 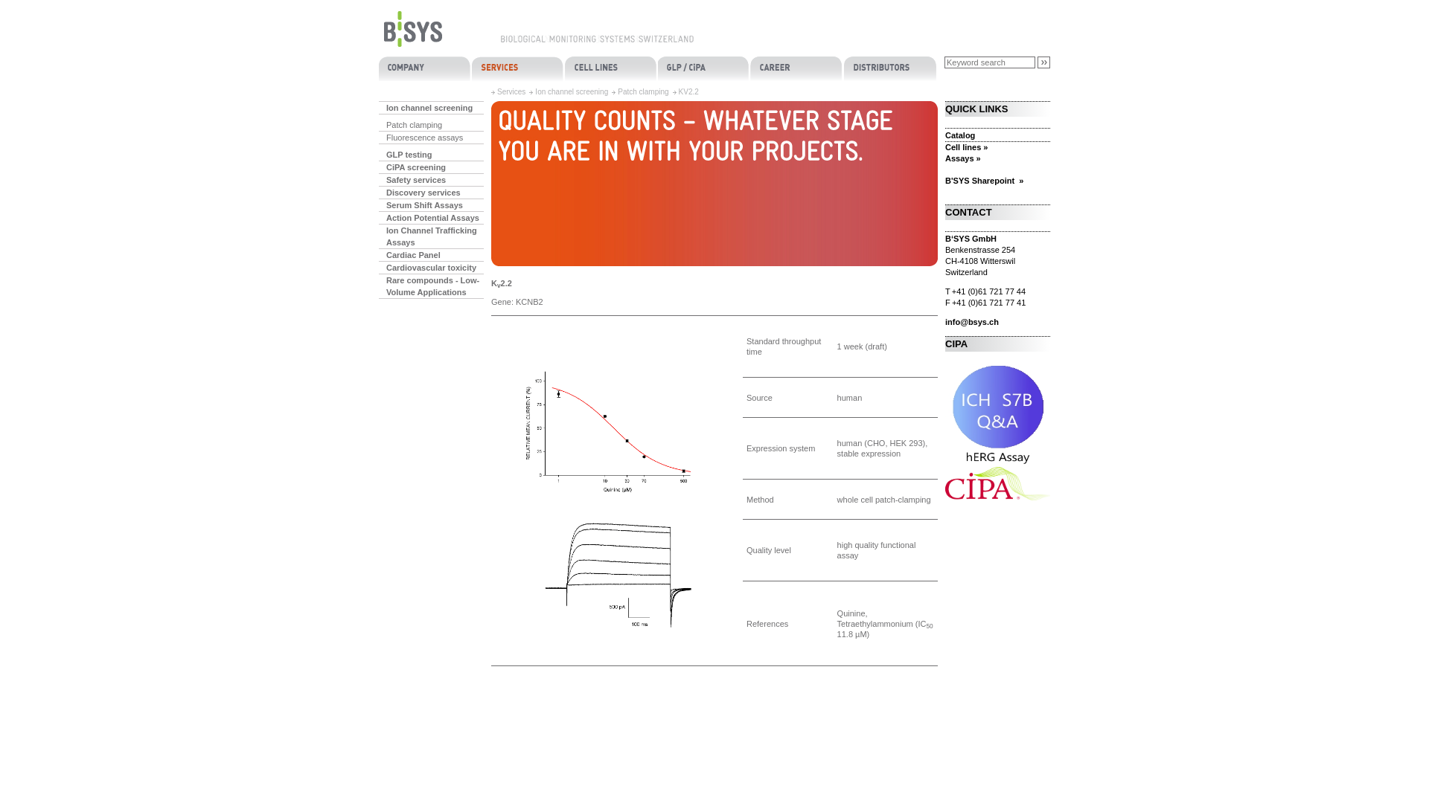 I want to click on Contact, so click(x=425, y=69).